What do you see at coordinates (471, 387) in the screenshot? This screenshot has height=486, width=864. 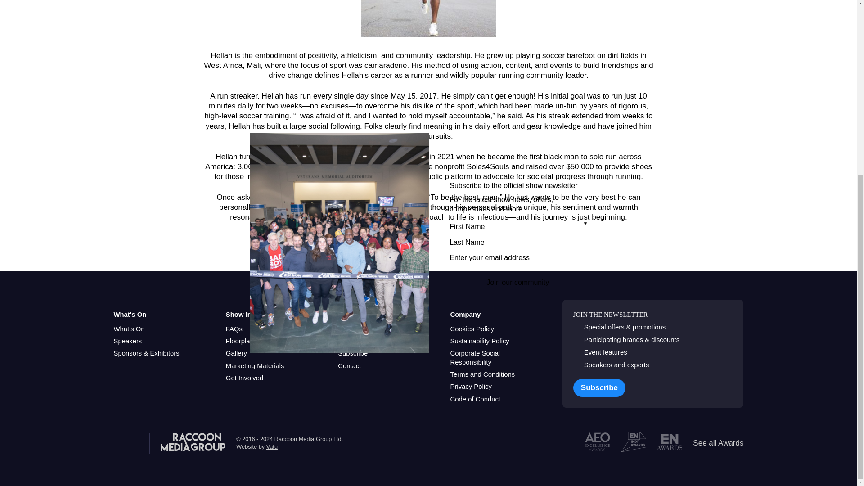 I see `Privacy Policy` at bounding box center [471, 387].